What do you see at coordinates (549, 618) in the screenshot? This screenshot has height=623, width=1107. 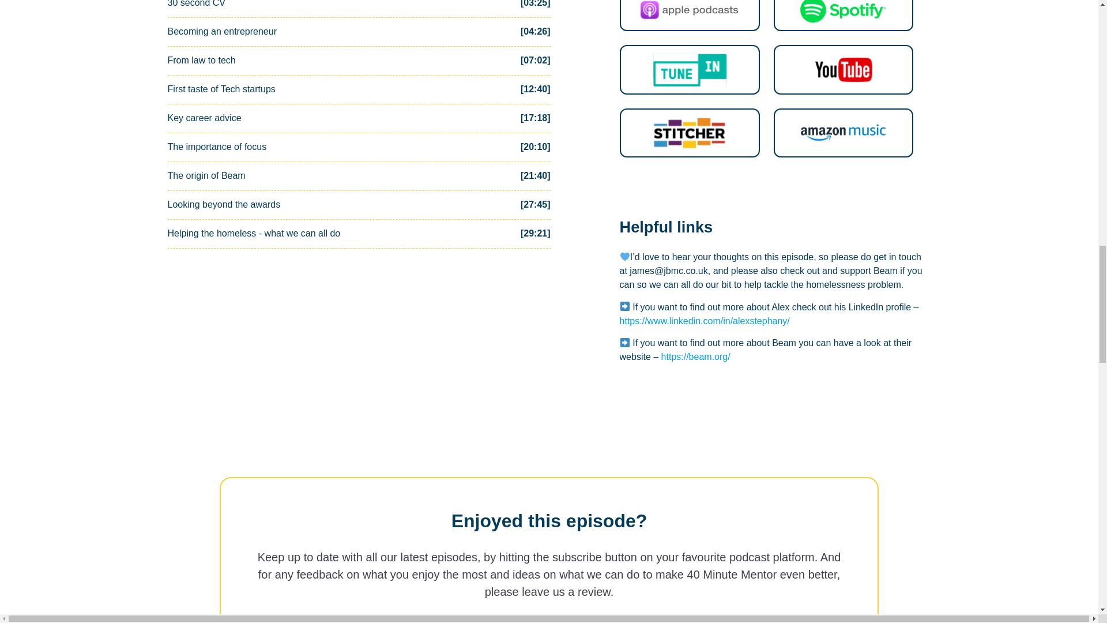 I see `Leave us a review` at bounding box center [549, 618].